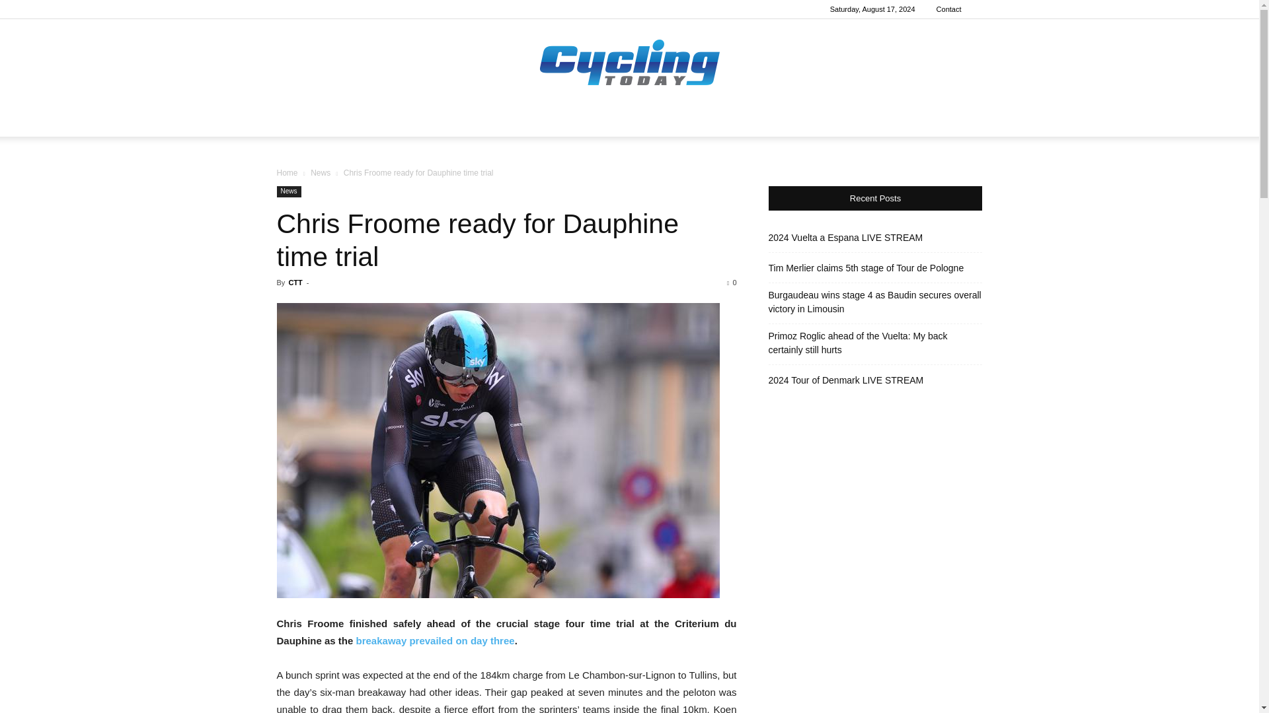  Describe the element at coordinates (880, 120) in the screenshot. I see `LIVE STREAMING` at that location.